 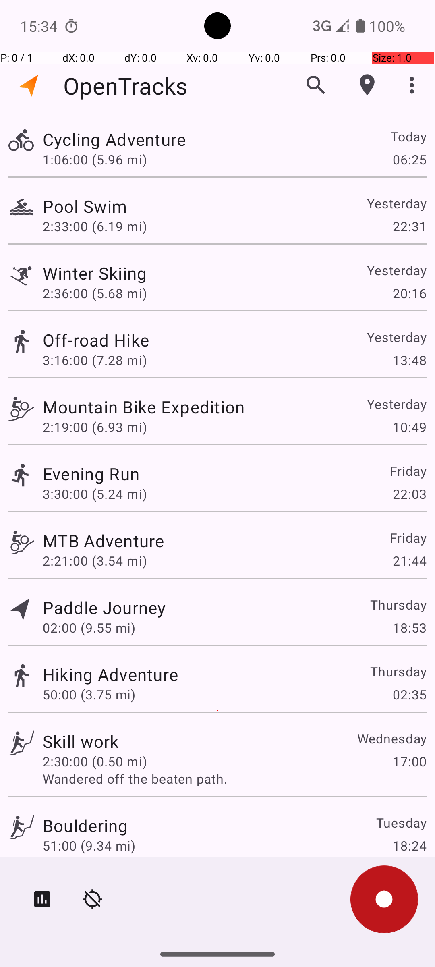 What do you see at coordinates (95, 159) in the screenshot?
I see `1:06:00 (5.96 mi)` at bounding box center [95, 159].